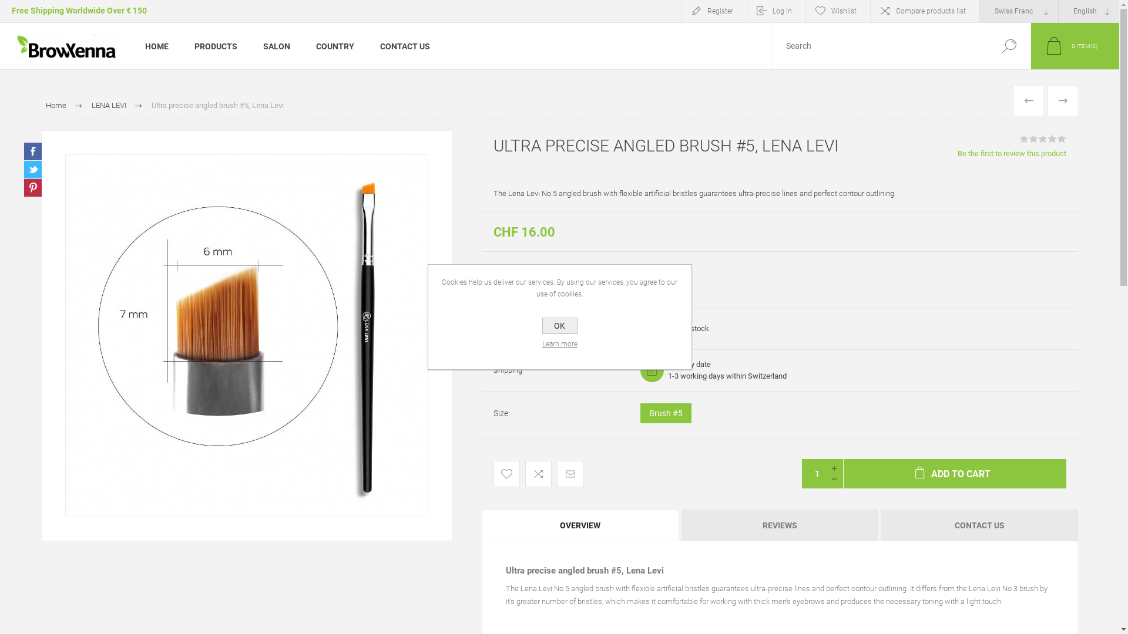  What do you see at coordinates (559, 344) in the screenshot?
I see `Learn more` at bounding box center [559, 344].